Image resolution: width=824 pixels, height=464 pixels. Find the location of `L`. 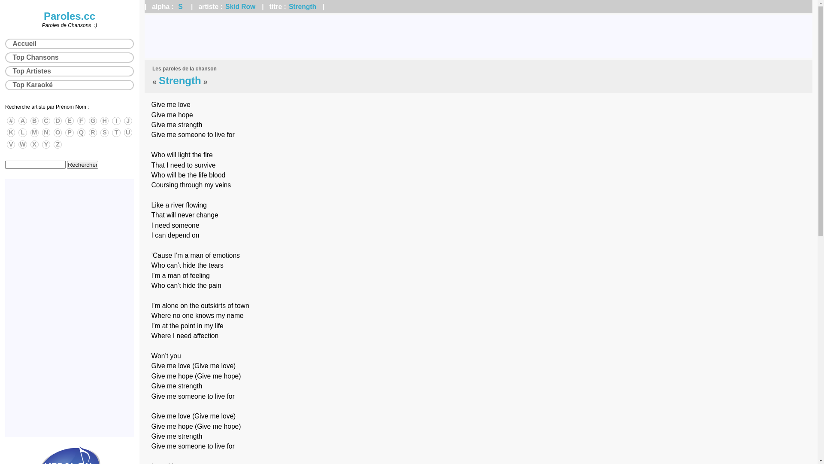

L is located at coordinates (22, 132).